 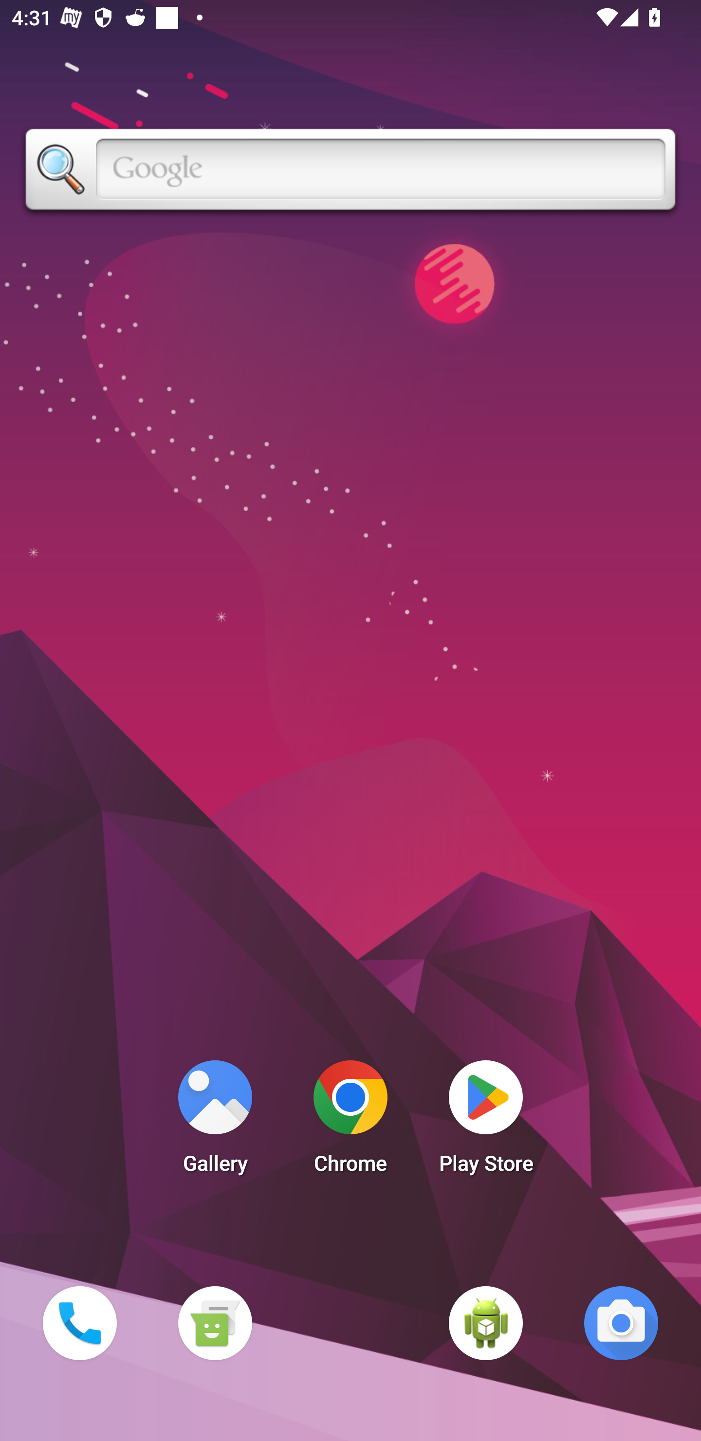 I want to click on WebView Browser Tester, so click(x=486, y=1323).